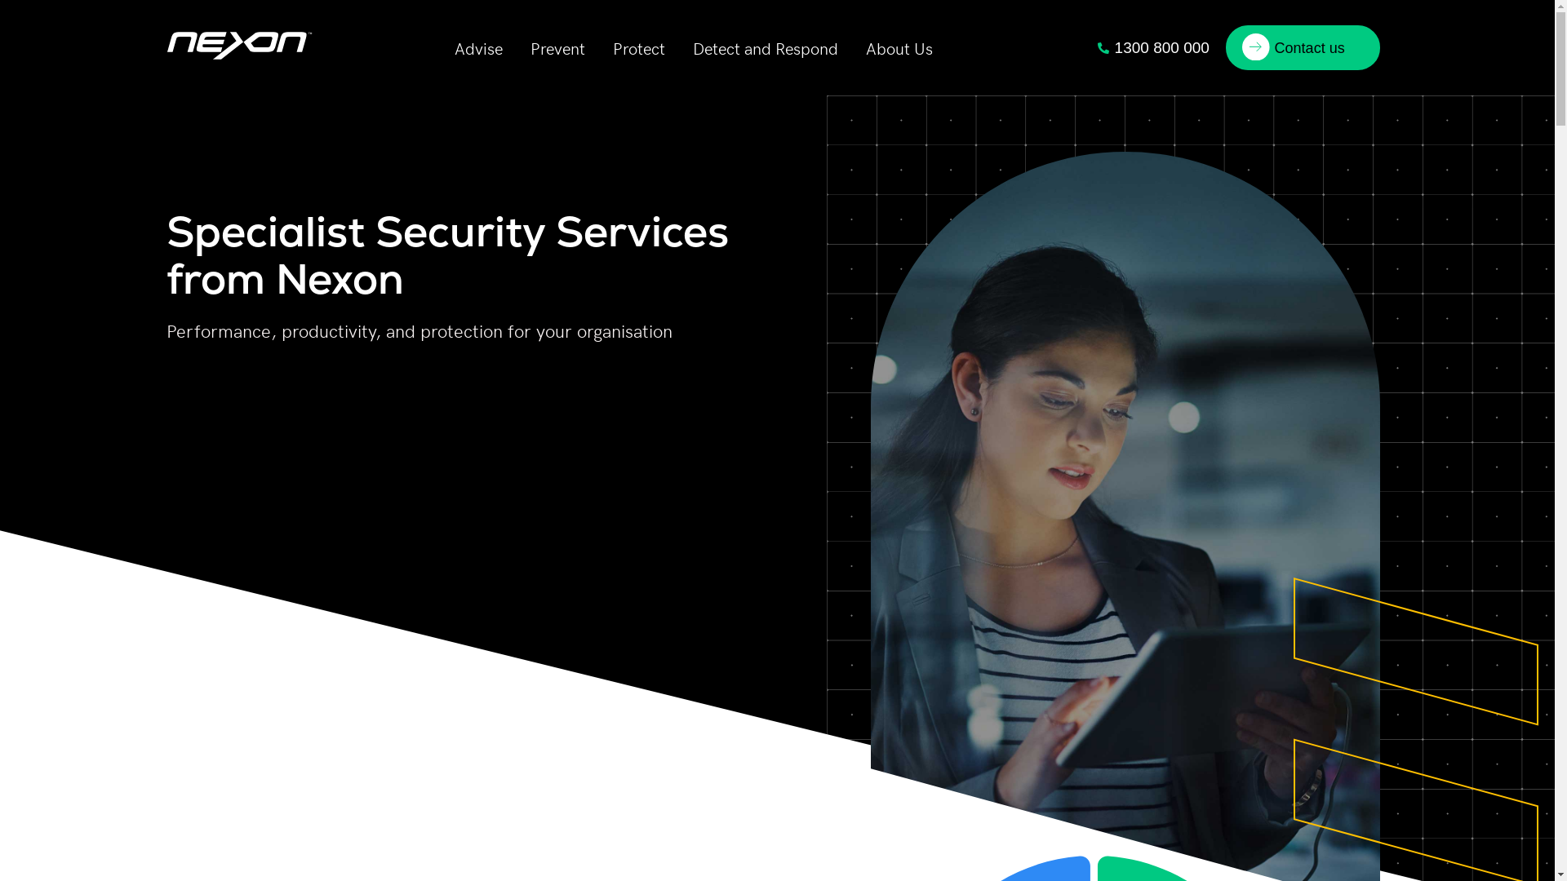 Image resolution: width=1567 pixels, height=881 pixels. Describe the element at coordinates (240, 67) in the screenshot. I see `Nexon Asia Pacific` at that location.